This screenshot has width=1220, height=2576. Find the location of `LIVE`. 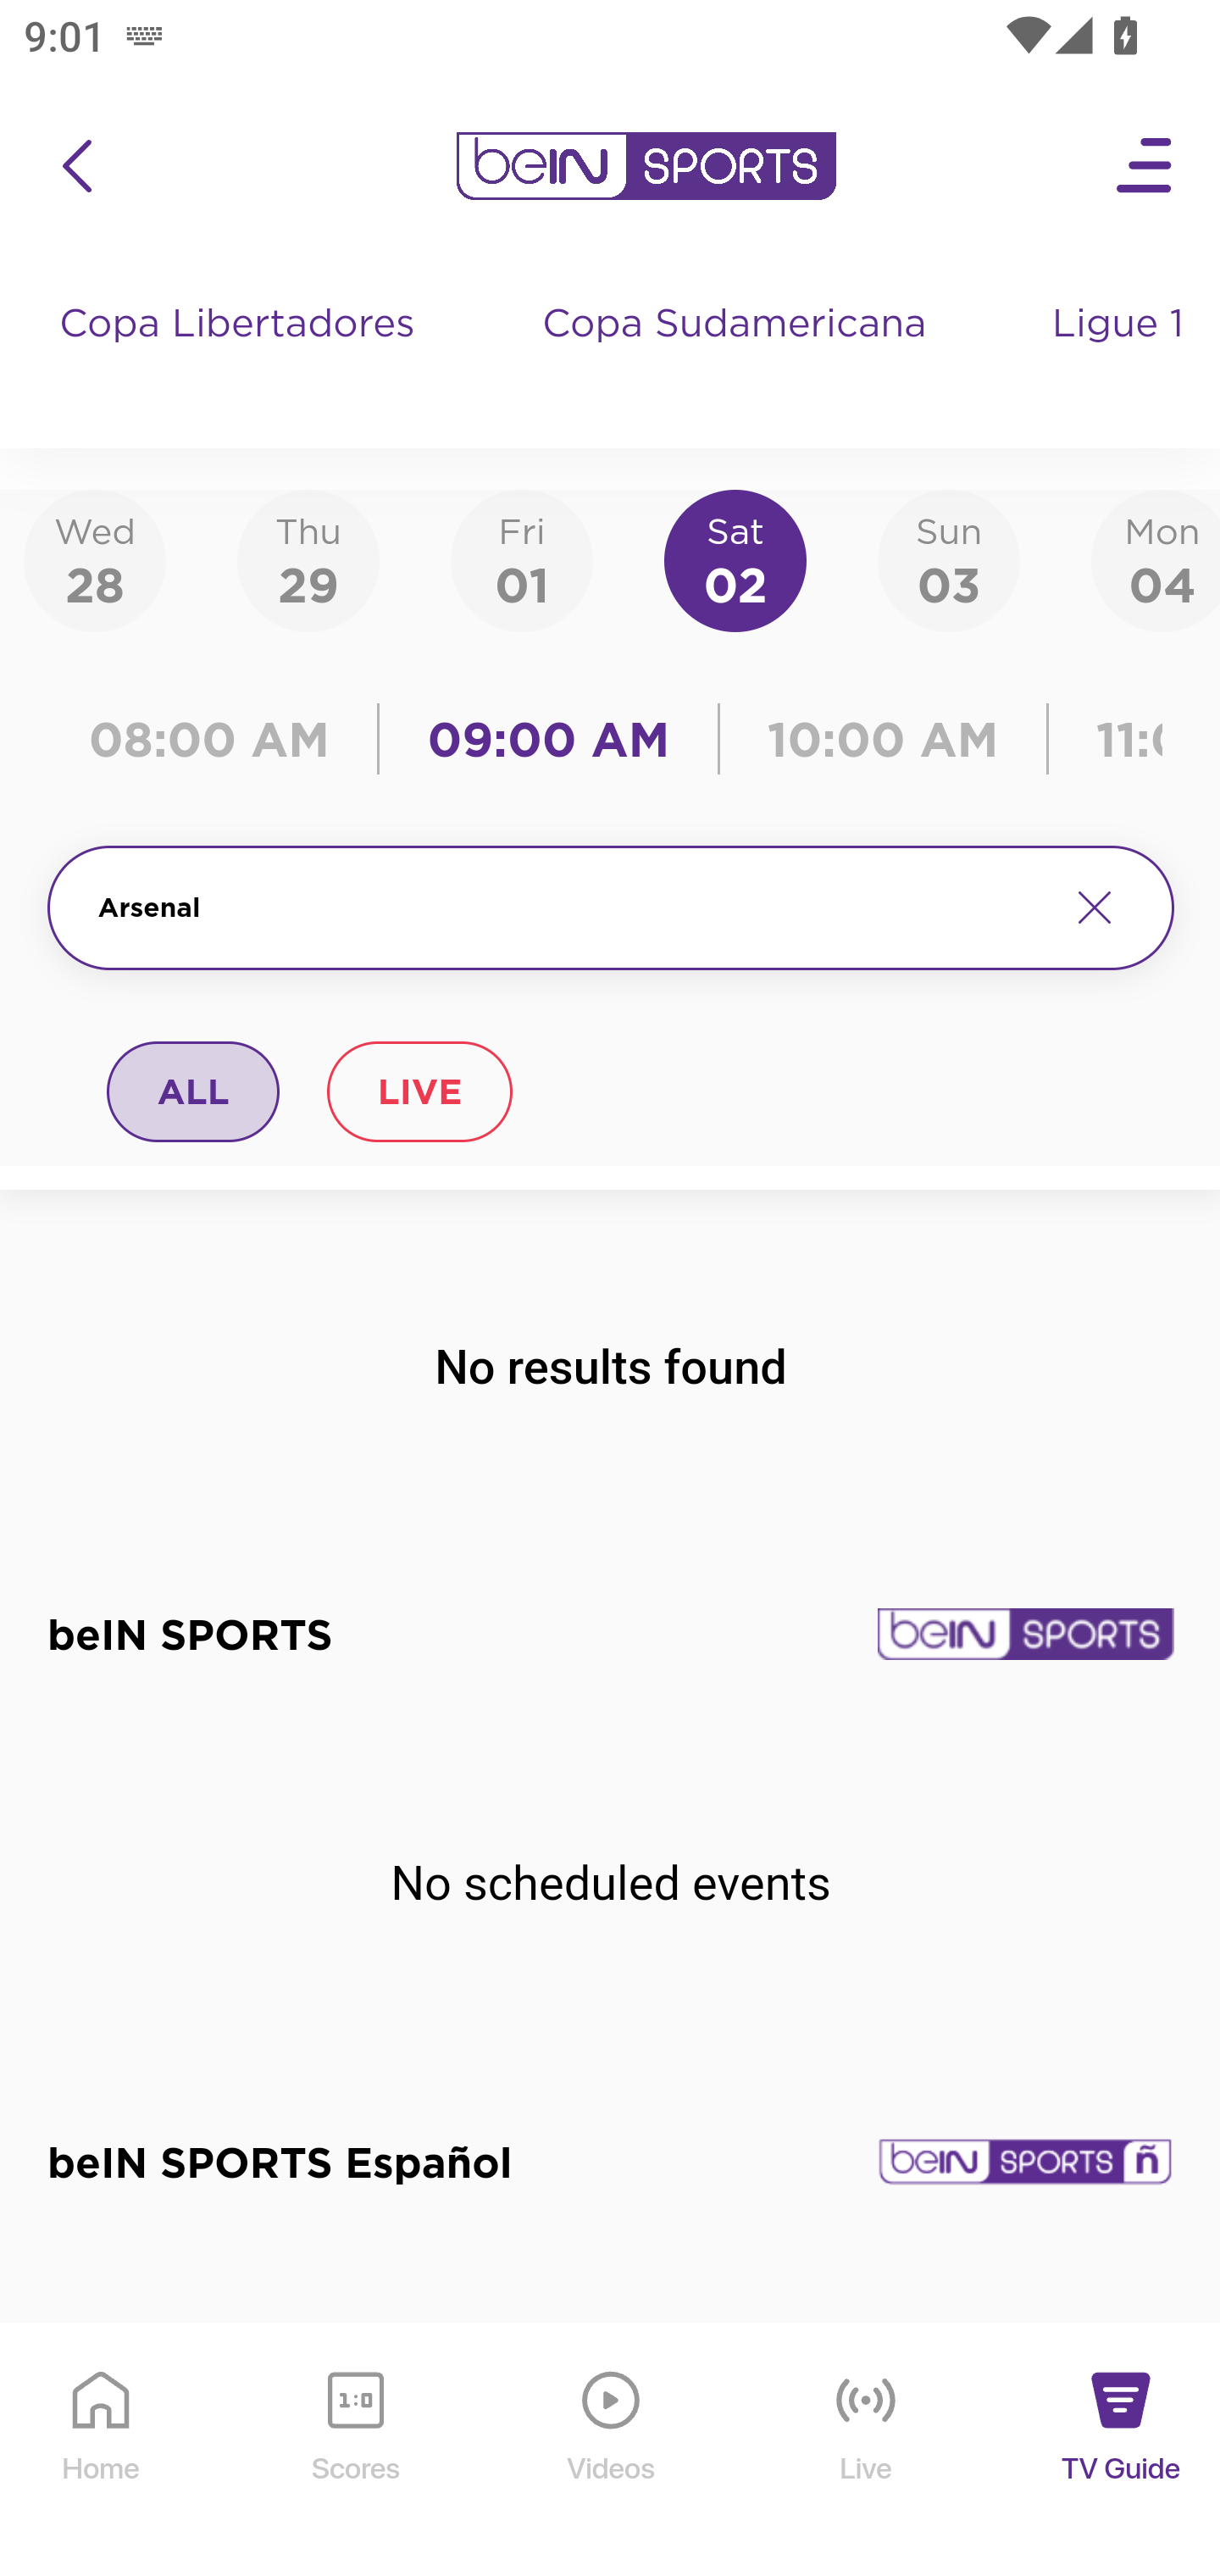

LIVE is located at coordinates (419, 1091).